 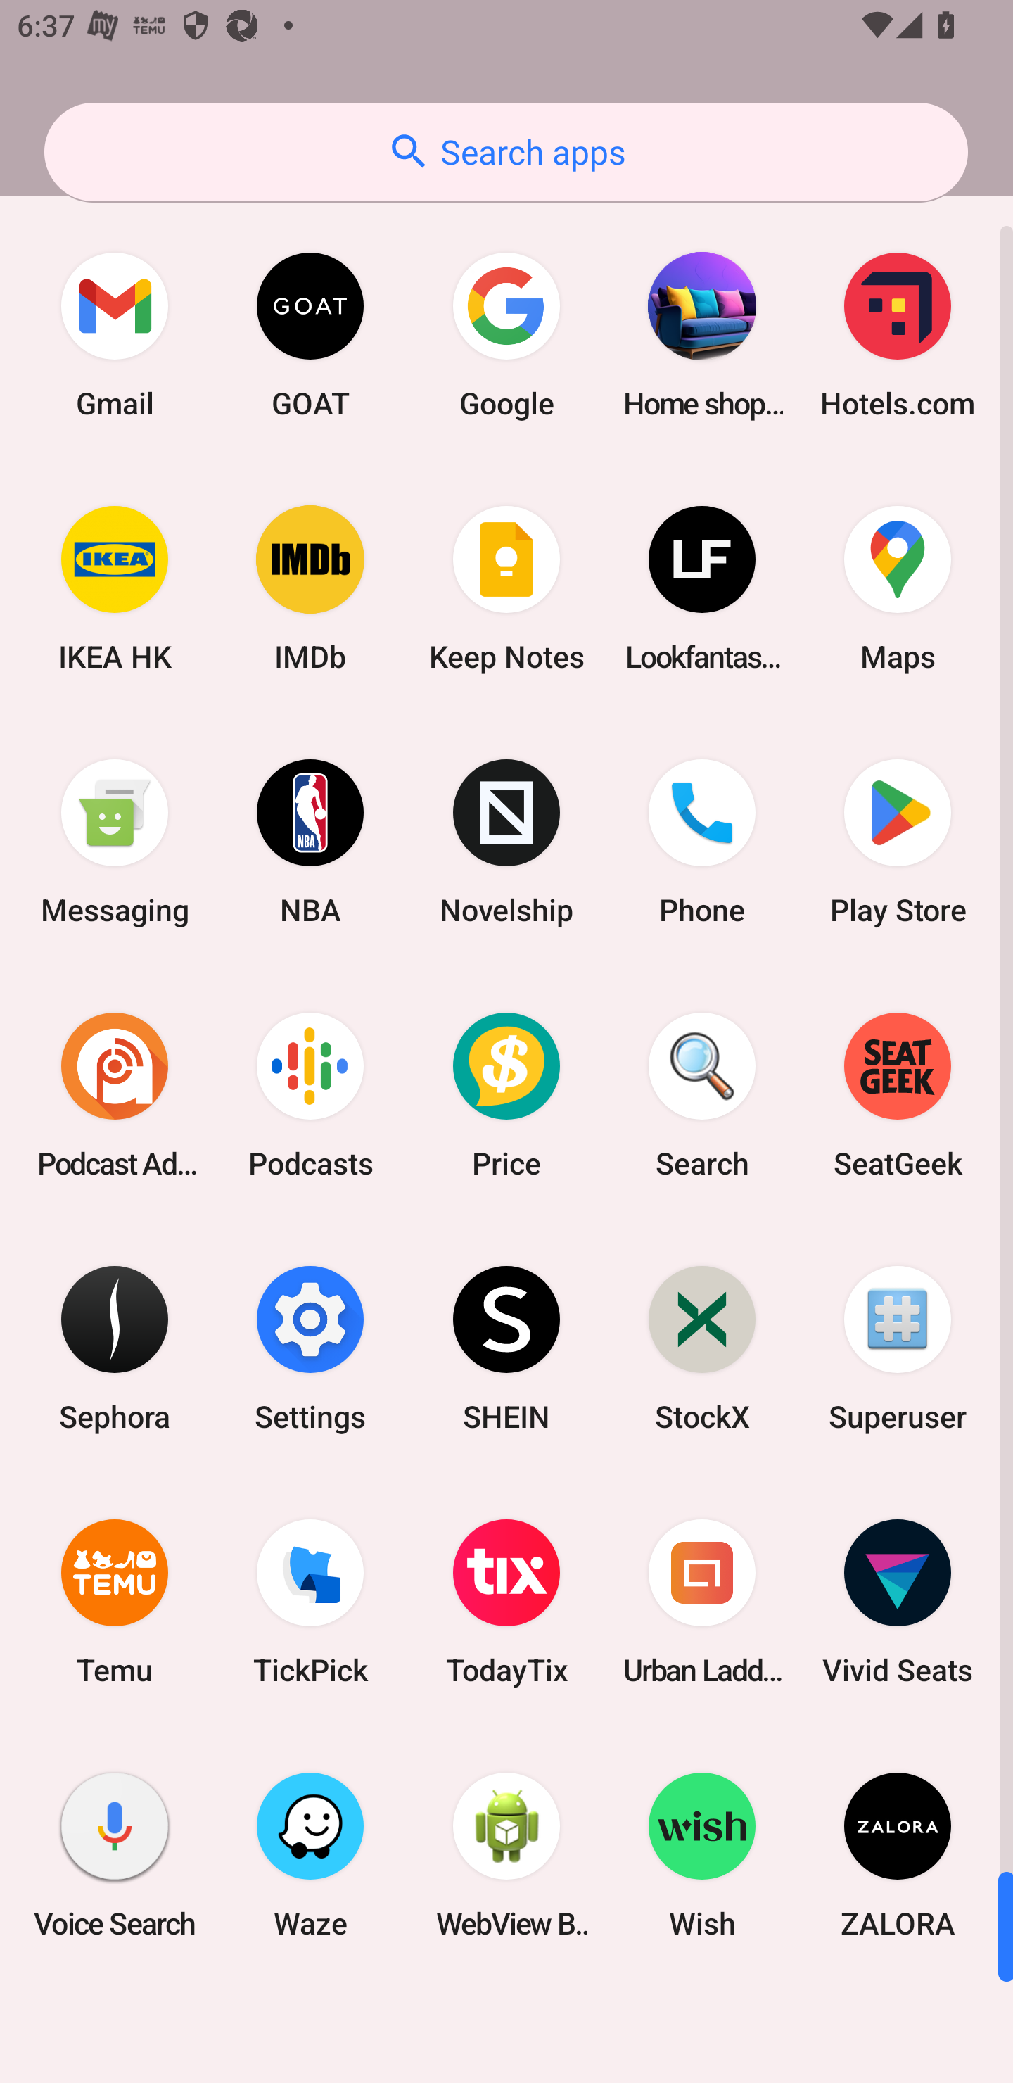 I want to click on Podcasts, so click(x=310, y=1094).